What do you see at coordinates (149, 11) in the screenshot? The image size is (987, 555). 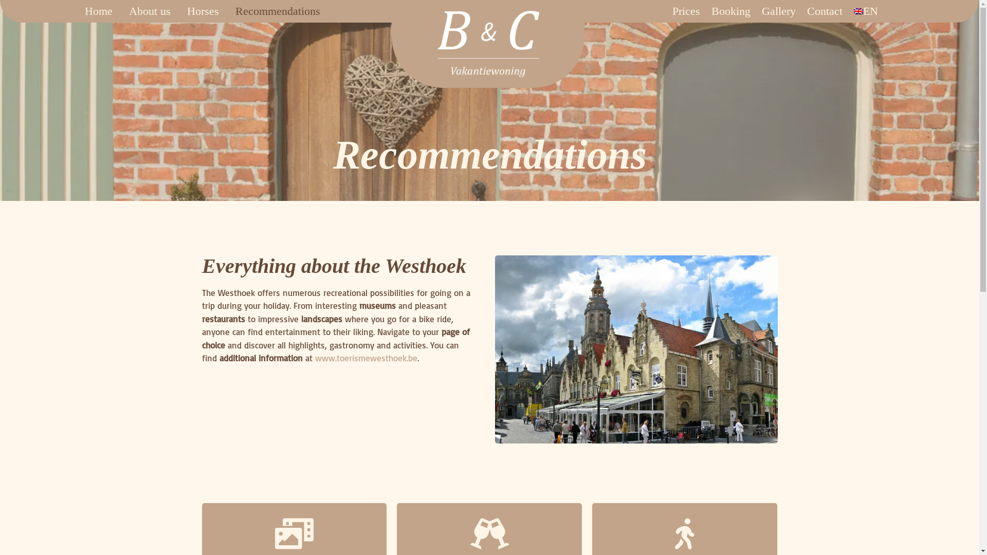 I see `About us` at bounding box center [149, 11].